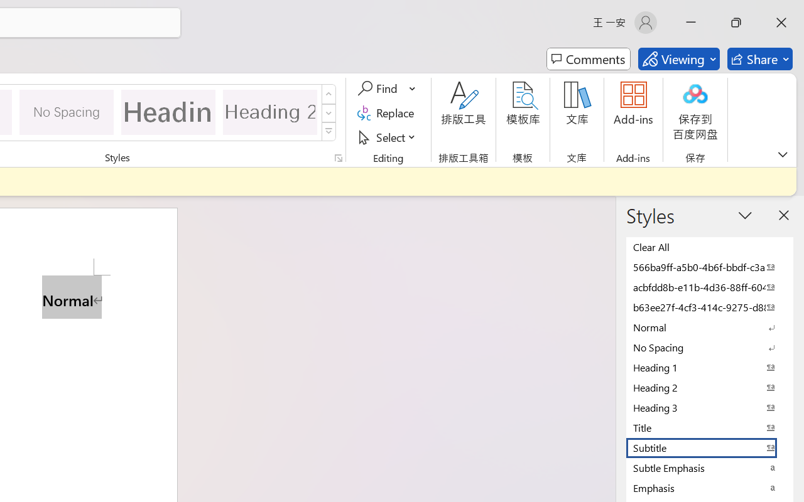 The image size is (804, 502). I want to click on No Spacing, so click(710, 347).